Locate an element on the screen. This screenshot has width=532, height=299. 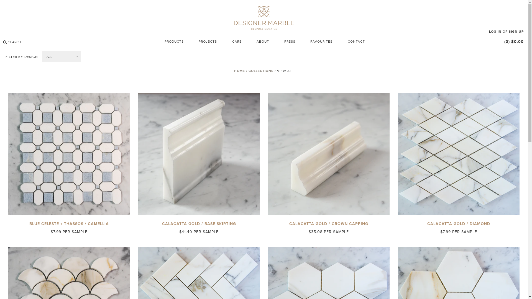
PRODUCTS is located at coordinates (174, 41).